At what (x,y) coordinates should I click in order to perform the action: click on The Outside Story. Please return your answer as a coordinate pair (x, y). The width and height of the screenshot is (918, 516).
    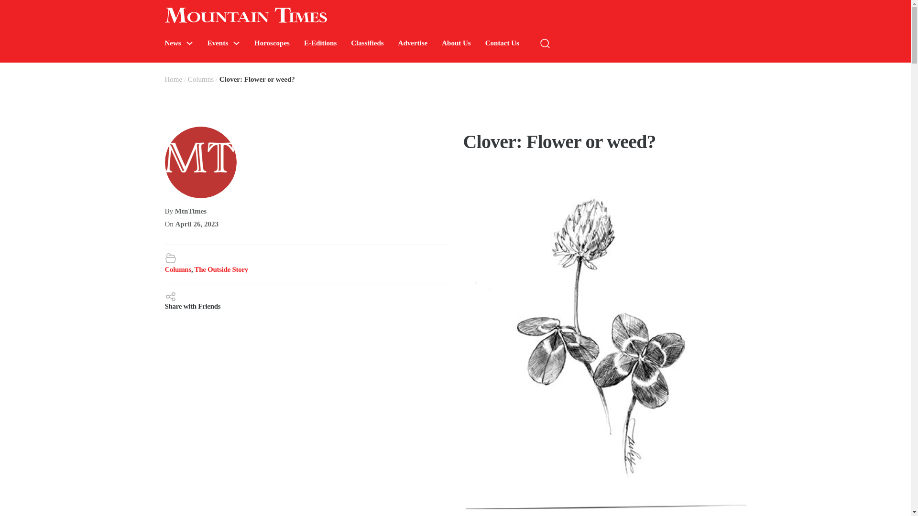
    Looking at the image, I should click on (221, 269).